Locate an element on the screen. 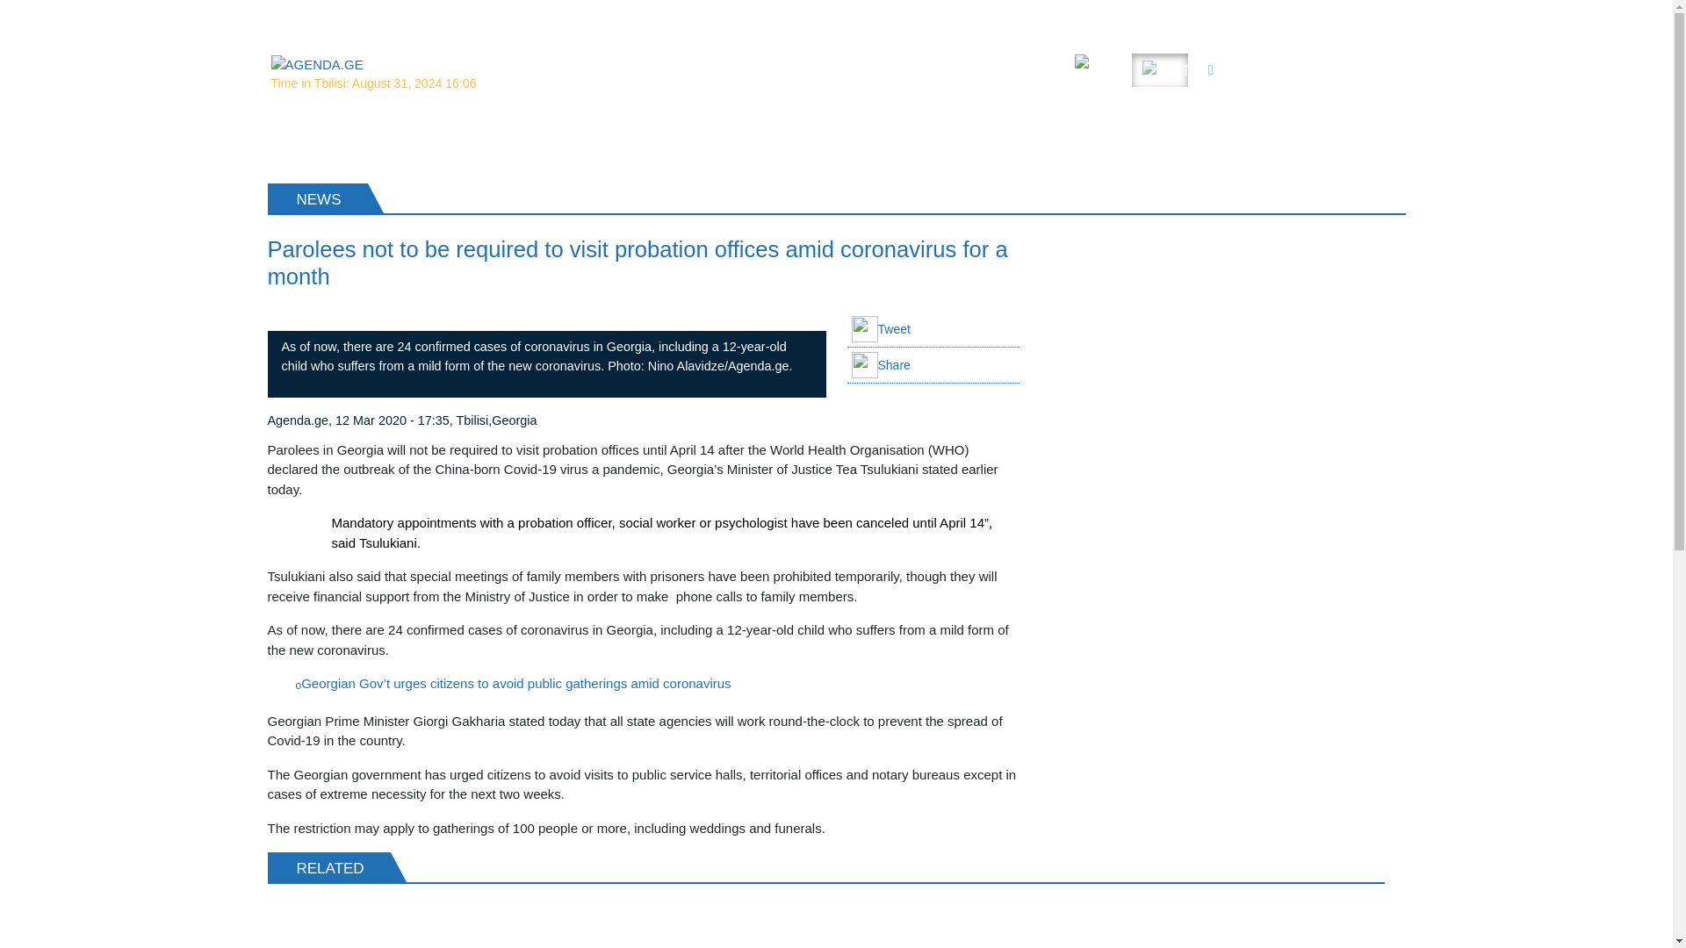 Image resolution: width=1686 pixels, height=948 pixels. Government is located at coordinates (871, 16).